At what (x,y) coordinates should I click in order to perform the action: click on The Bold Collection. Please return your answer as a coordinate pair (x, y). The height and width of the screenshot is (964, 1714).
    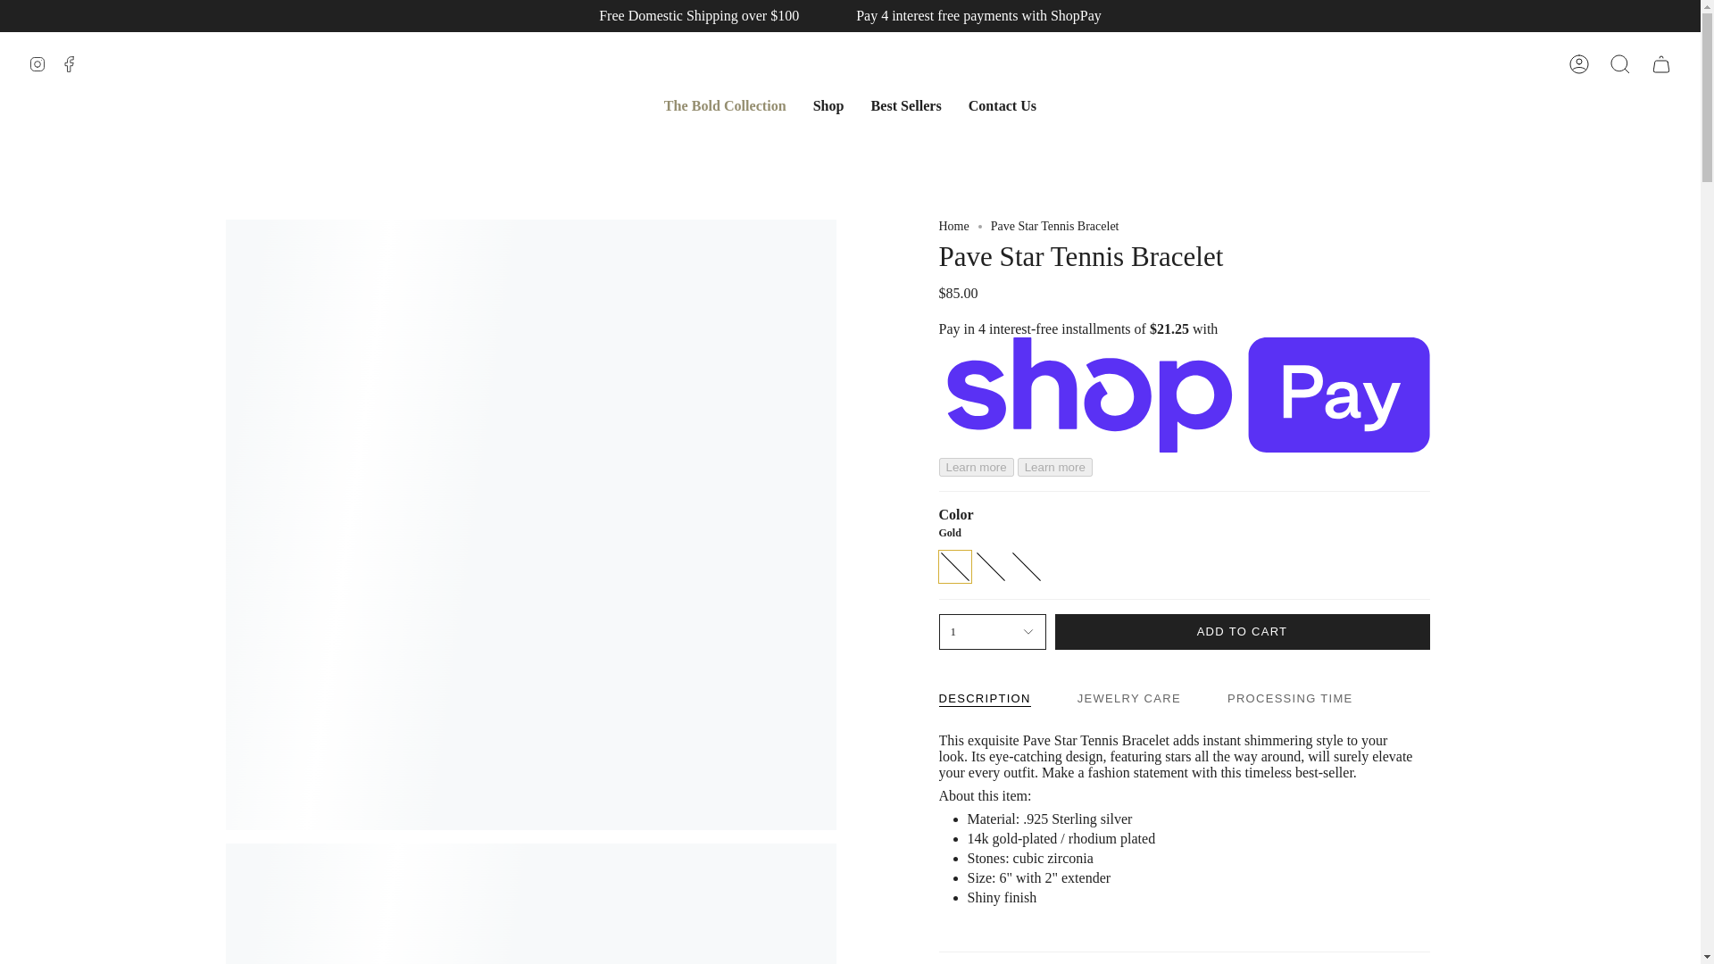
    Looking at the image, I should click on (725, 105).